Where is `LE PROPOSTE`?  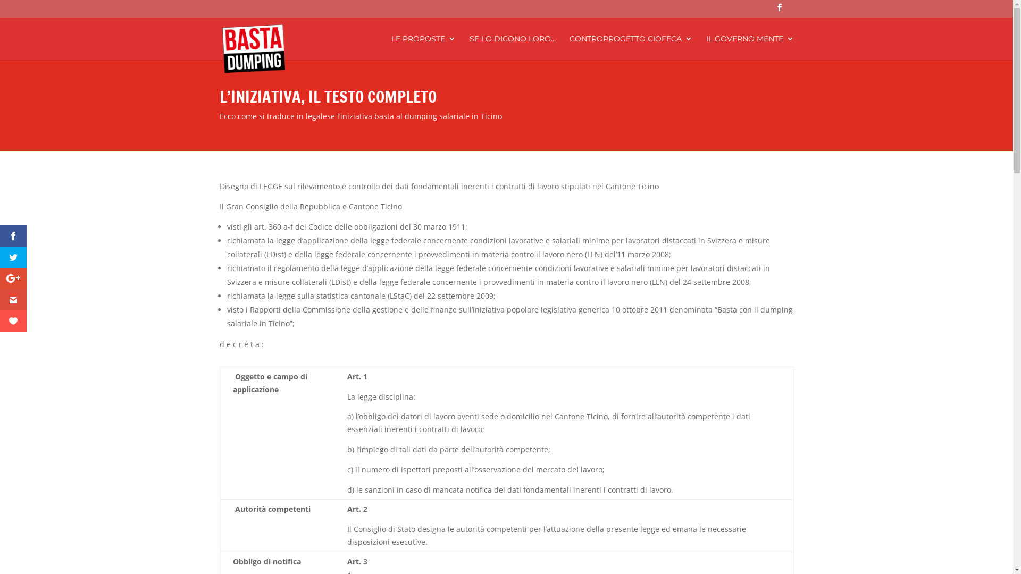
LE PROPOSTE is located at coordinates (423, 48).